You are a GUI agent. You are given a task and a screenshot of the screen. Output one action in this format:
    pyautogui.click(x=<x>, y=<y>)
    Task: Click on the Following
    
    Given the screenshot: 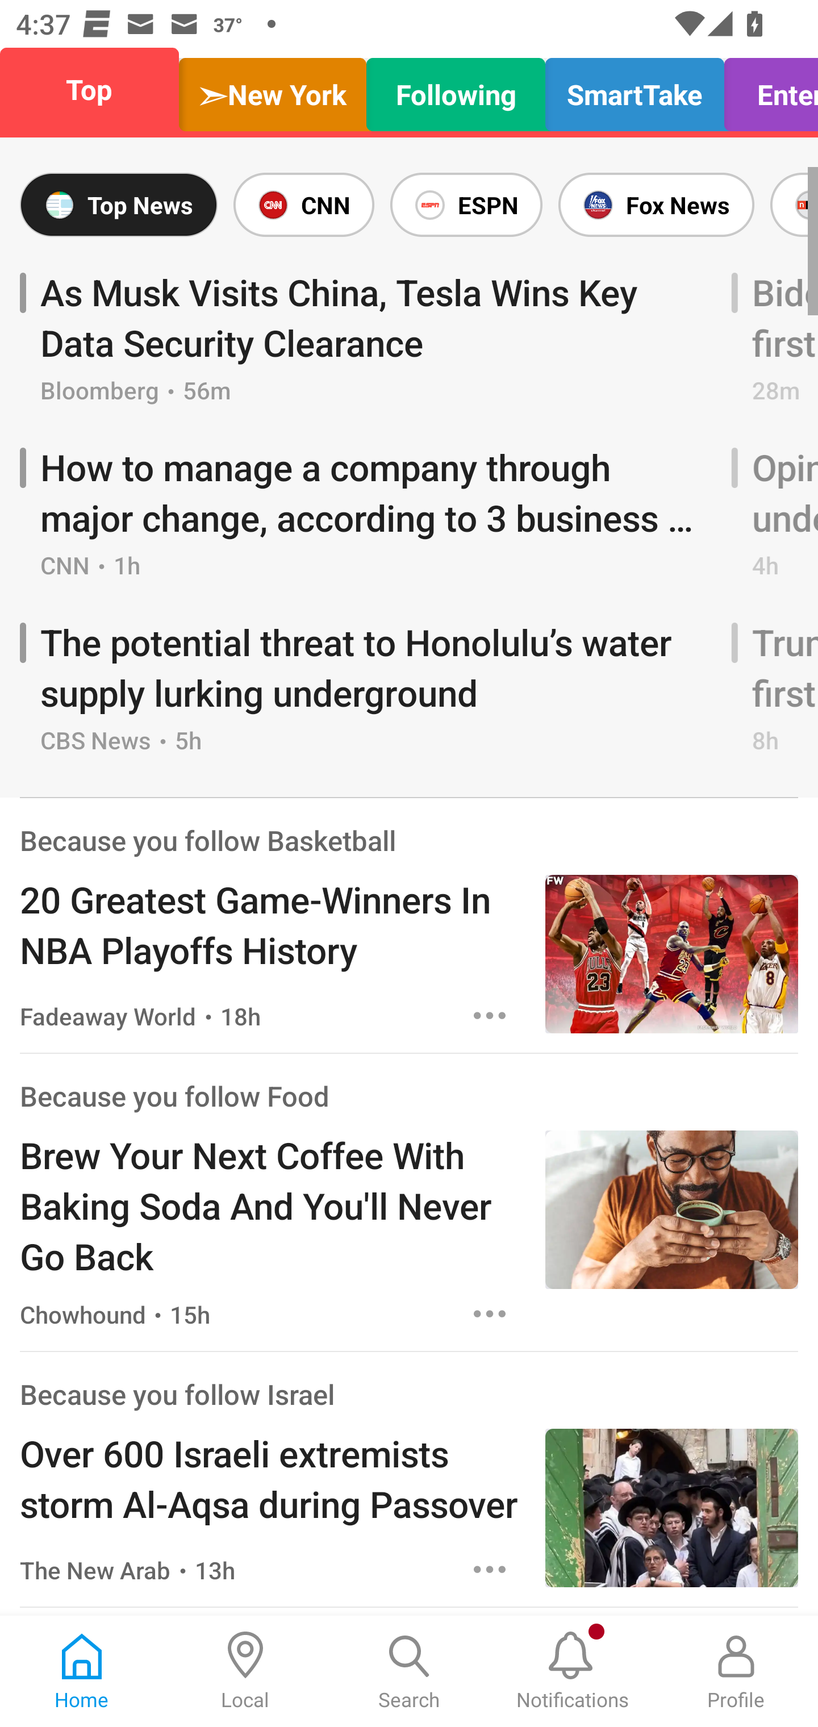 What is the action you would take?
    pyautogui.click(x=456, y=90)
    